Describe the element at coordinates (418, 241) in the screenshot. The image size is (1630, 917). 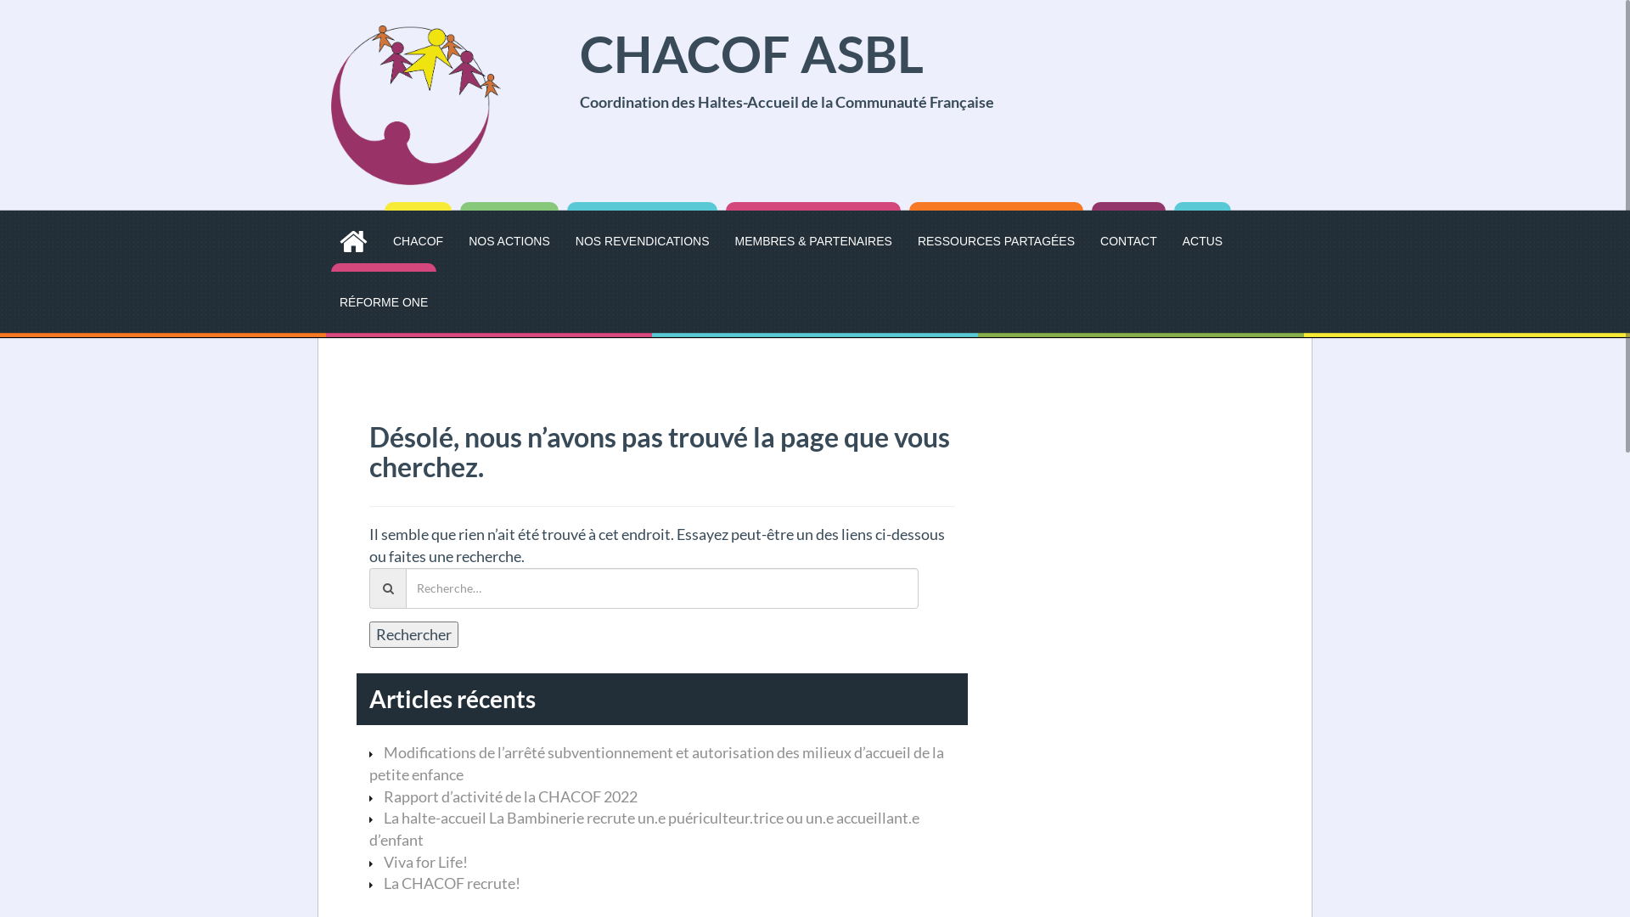
I see `CHACOF` at that location.